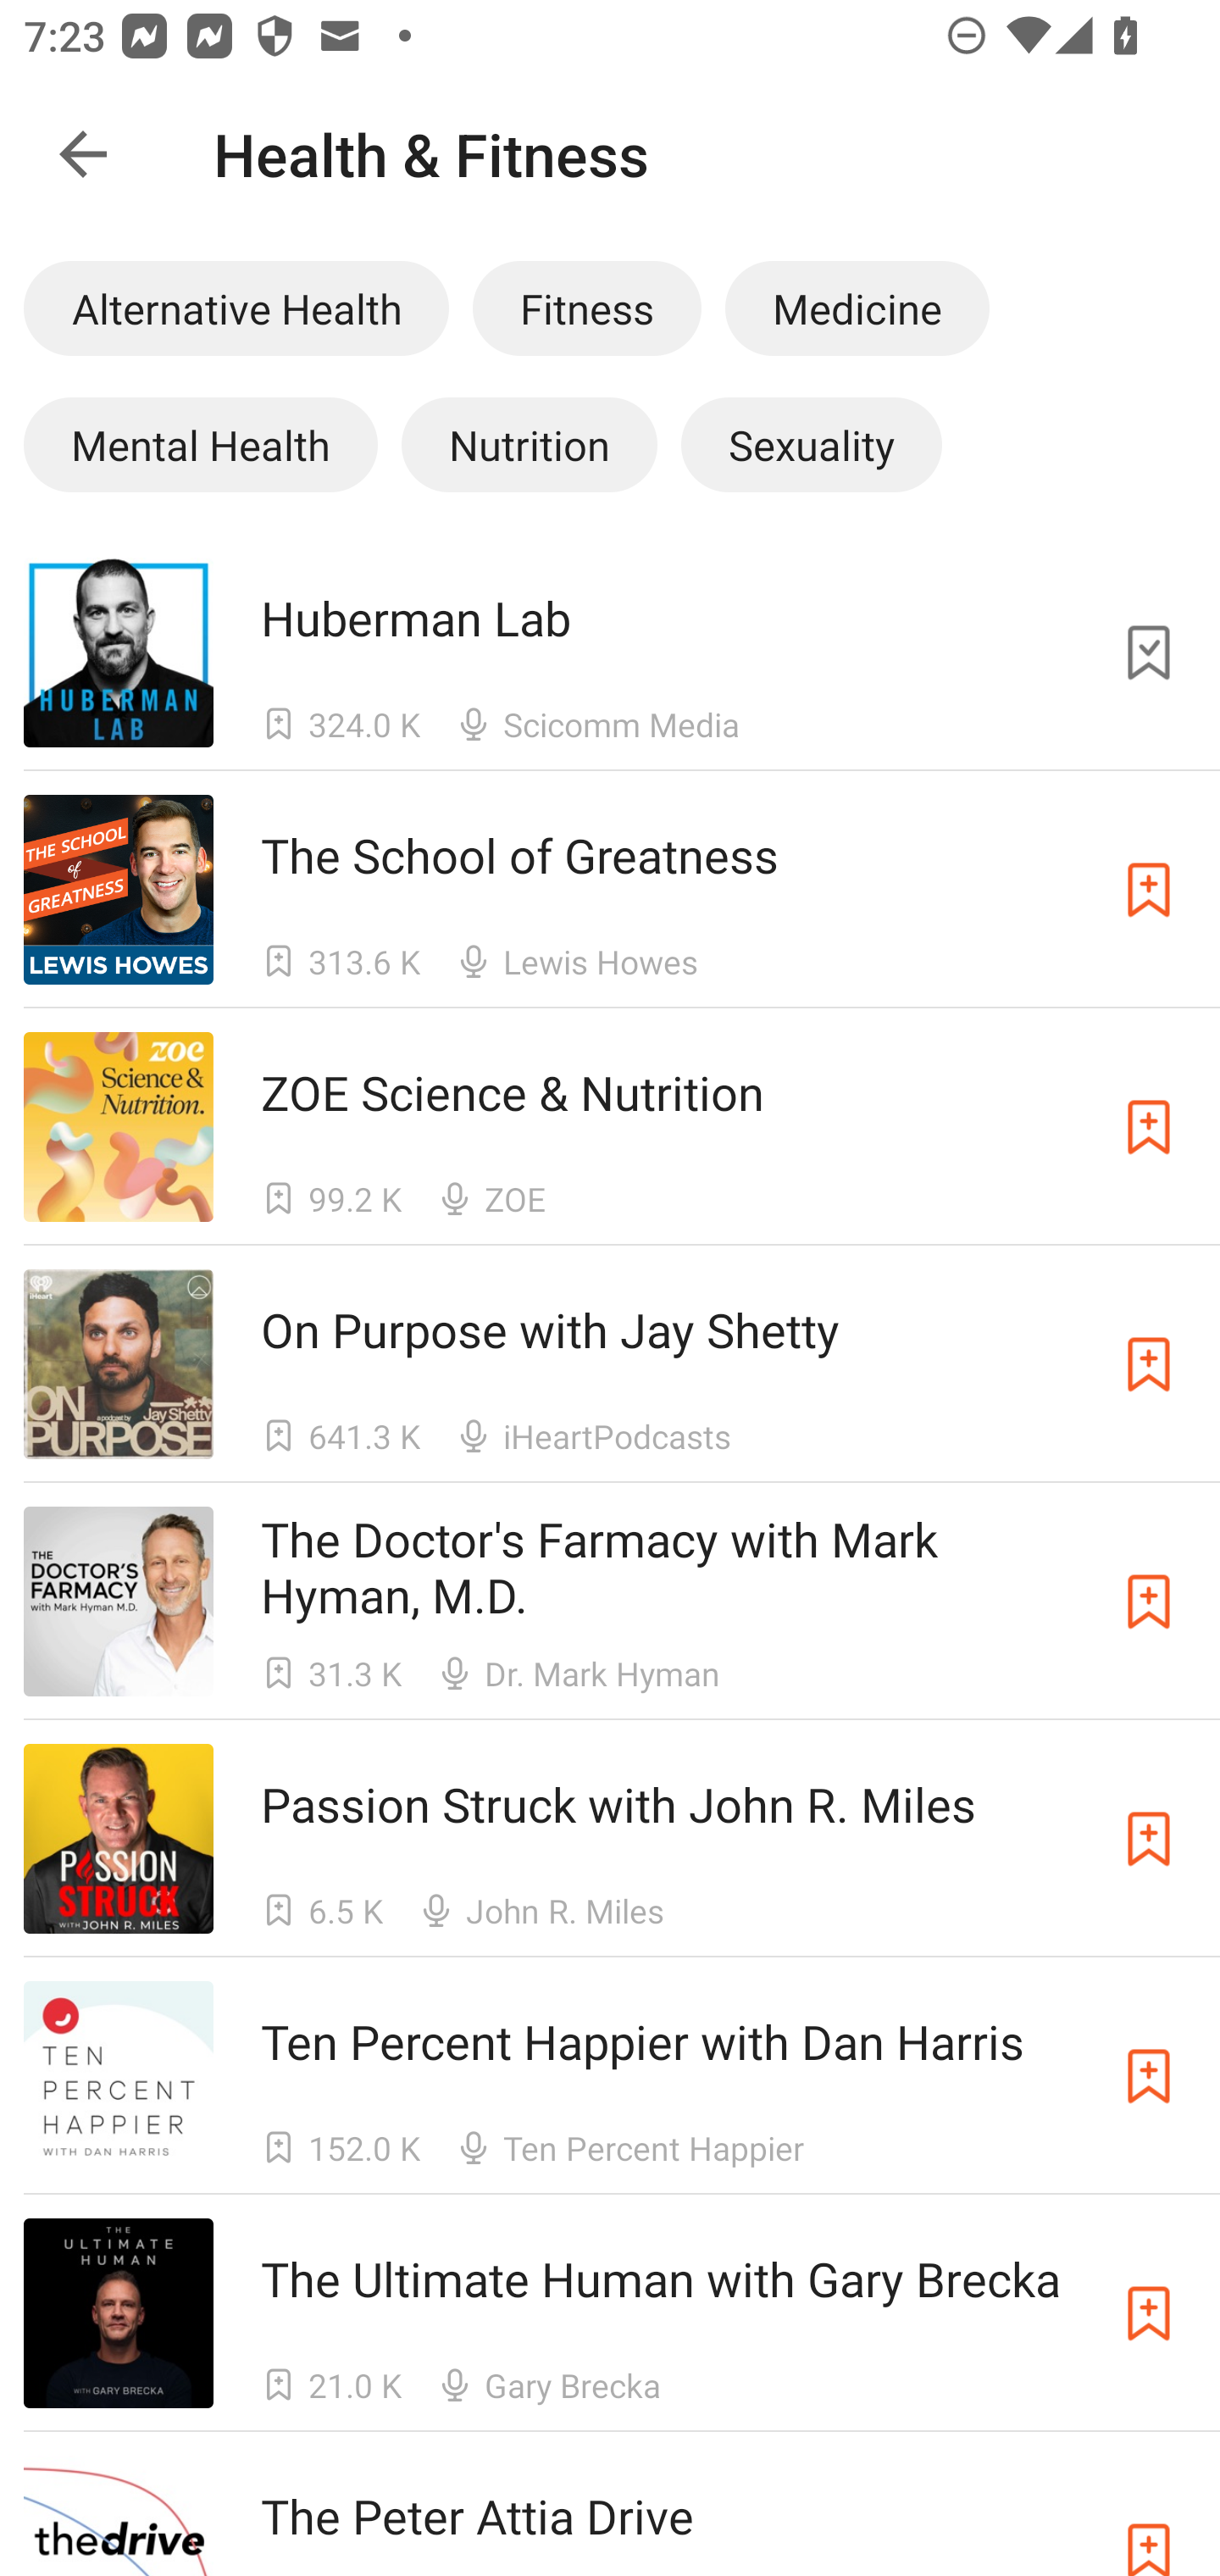  I want to click on Subscribe, so click(1149, 890).